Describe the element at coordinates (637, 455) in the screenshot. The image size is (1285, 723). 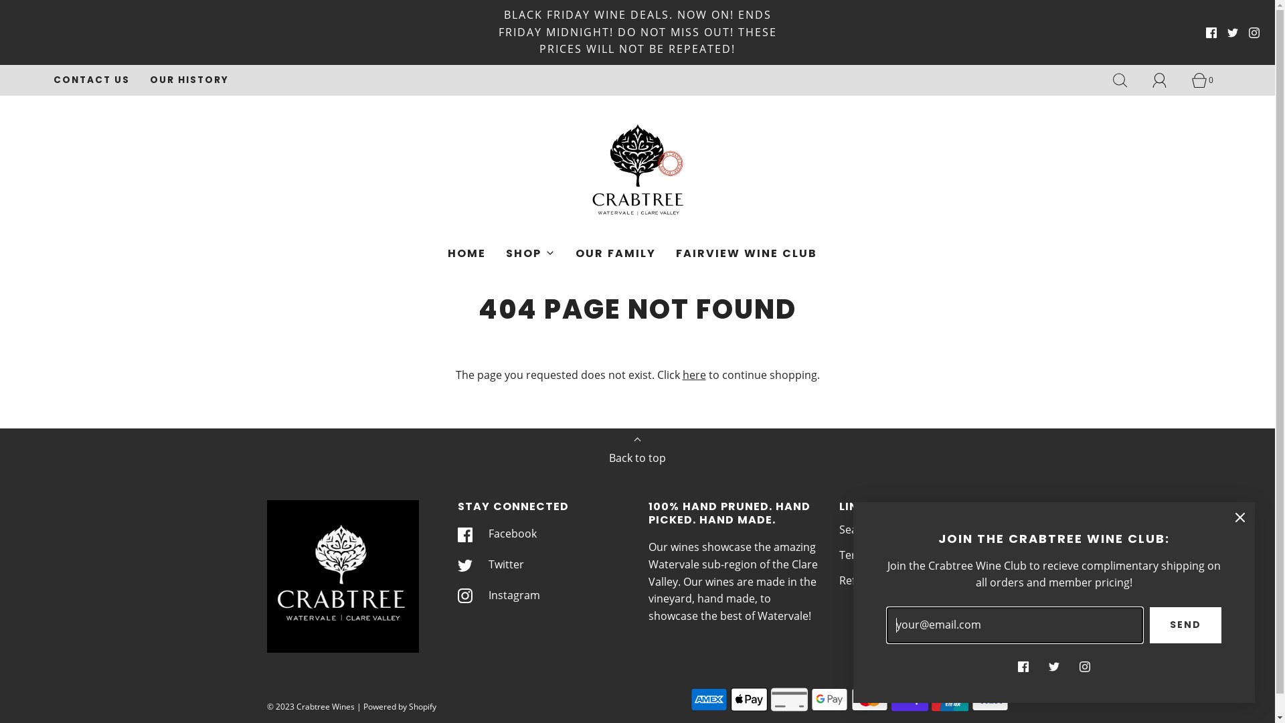
I see `Back to top` at that location.